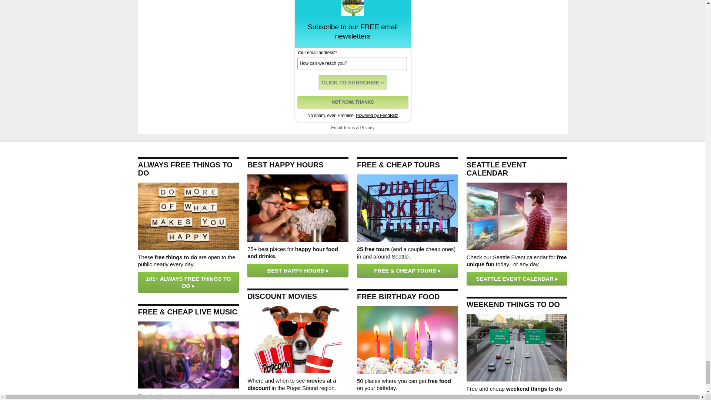 This screenshot has width=711, height=400. What do you see at coordinates (352, 63) in the screenshot?
I see `How can we reach you?` at bounding box center [352, 63].